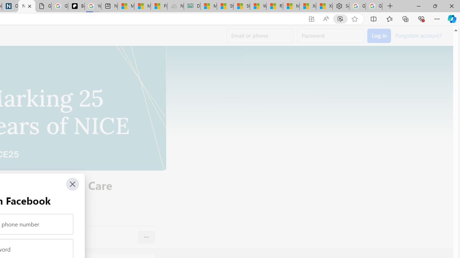  What do you see at coordinates (331, 36) in the screenshot?
I see `Password` at bounding box center [331, 36].